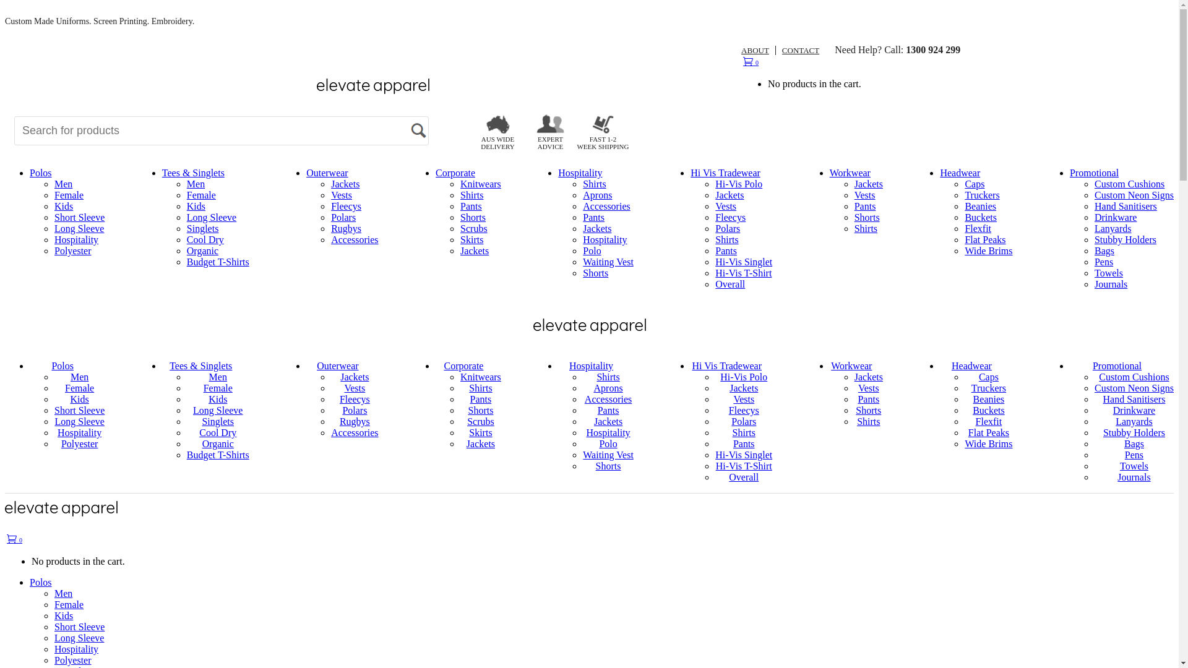 Image resolution: width=1188 pixels, height=668 pixels. What do you see at coordinates (79, 433) in the screenshot?
I see `Hospitality` at bounding box center [79, 433].